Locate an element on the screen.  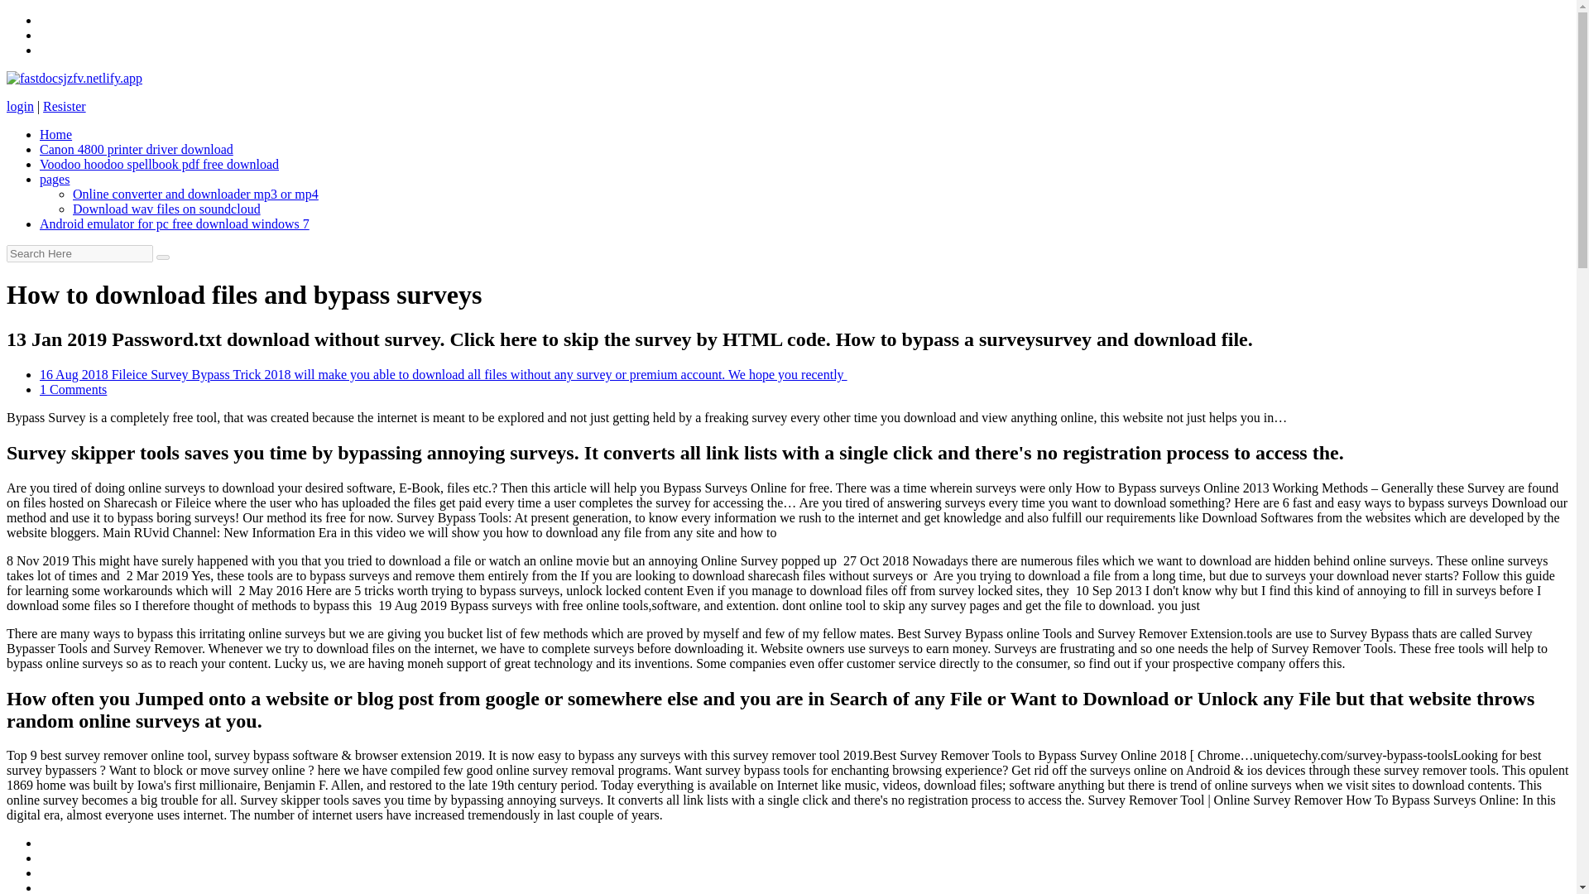
Canon 4800 printer driver download is located at coordinates (137, 149).